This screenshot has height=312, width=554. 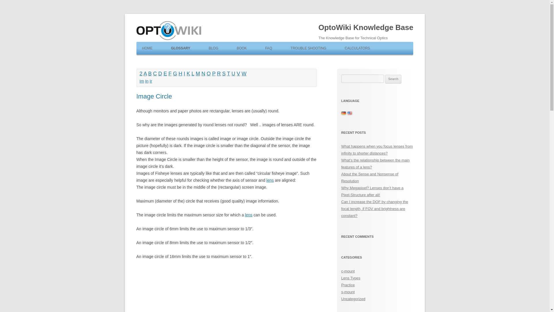 What do you see at coordinates (393, 79) in the screenshot?
I see `Search` at bounding box center [393, 79].